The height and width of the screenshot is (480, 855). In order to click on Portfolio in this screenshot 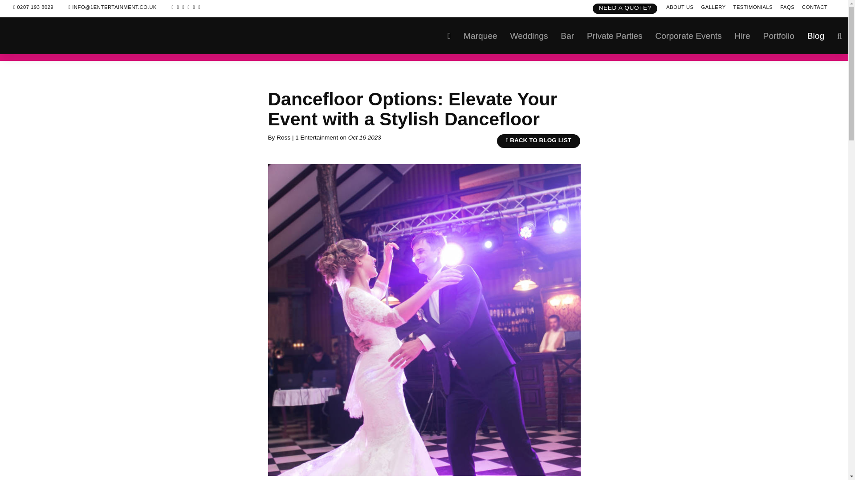, I will do `click(778, 36)`.